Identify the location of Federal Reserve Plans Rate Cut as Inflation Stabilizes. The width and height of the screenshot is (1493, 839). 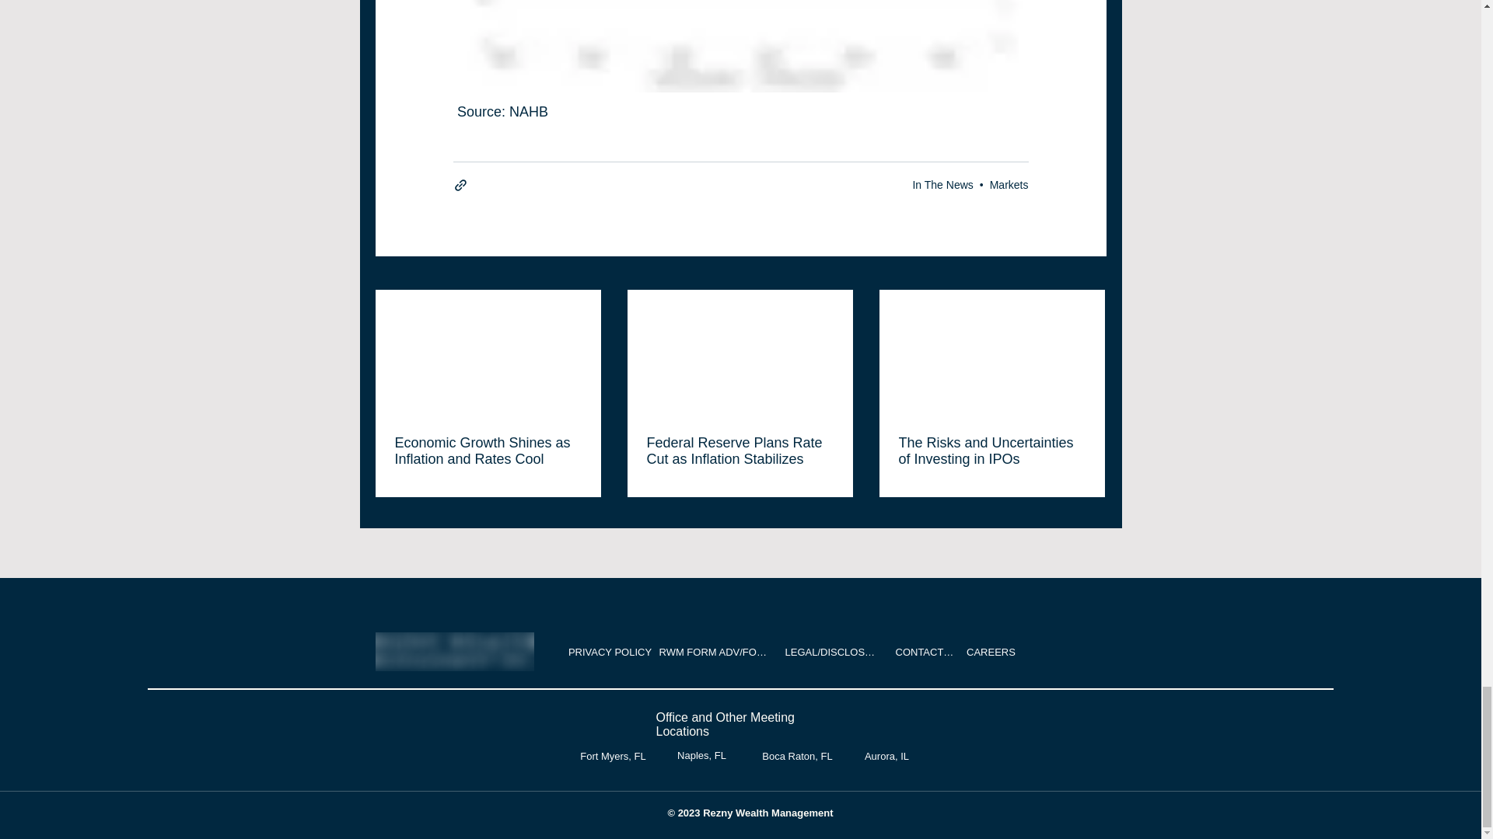
(740, 451).